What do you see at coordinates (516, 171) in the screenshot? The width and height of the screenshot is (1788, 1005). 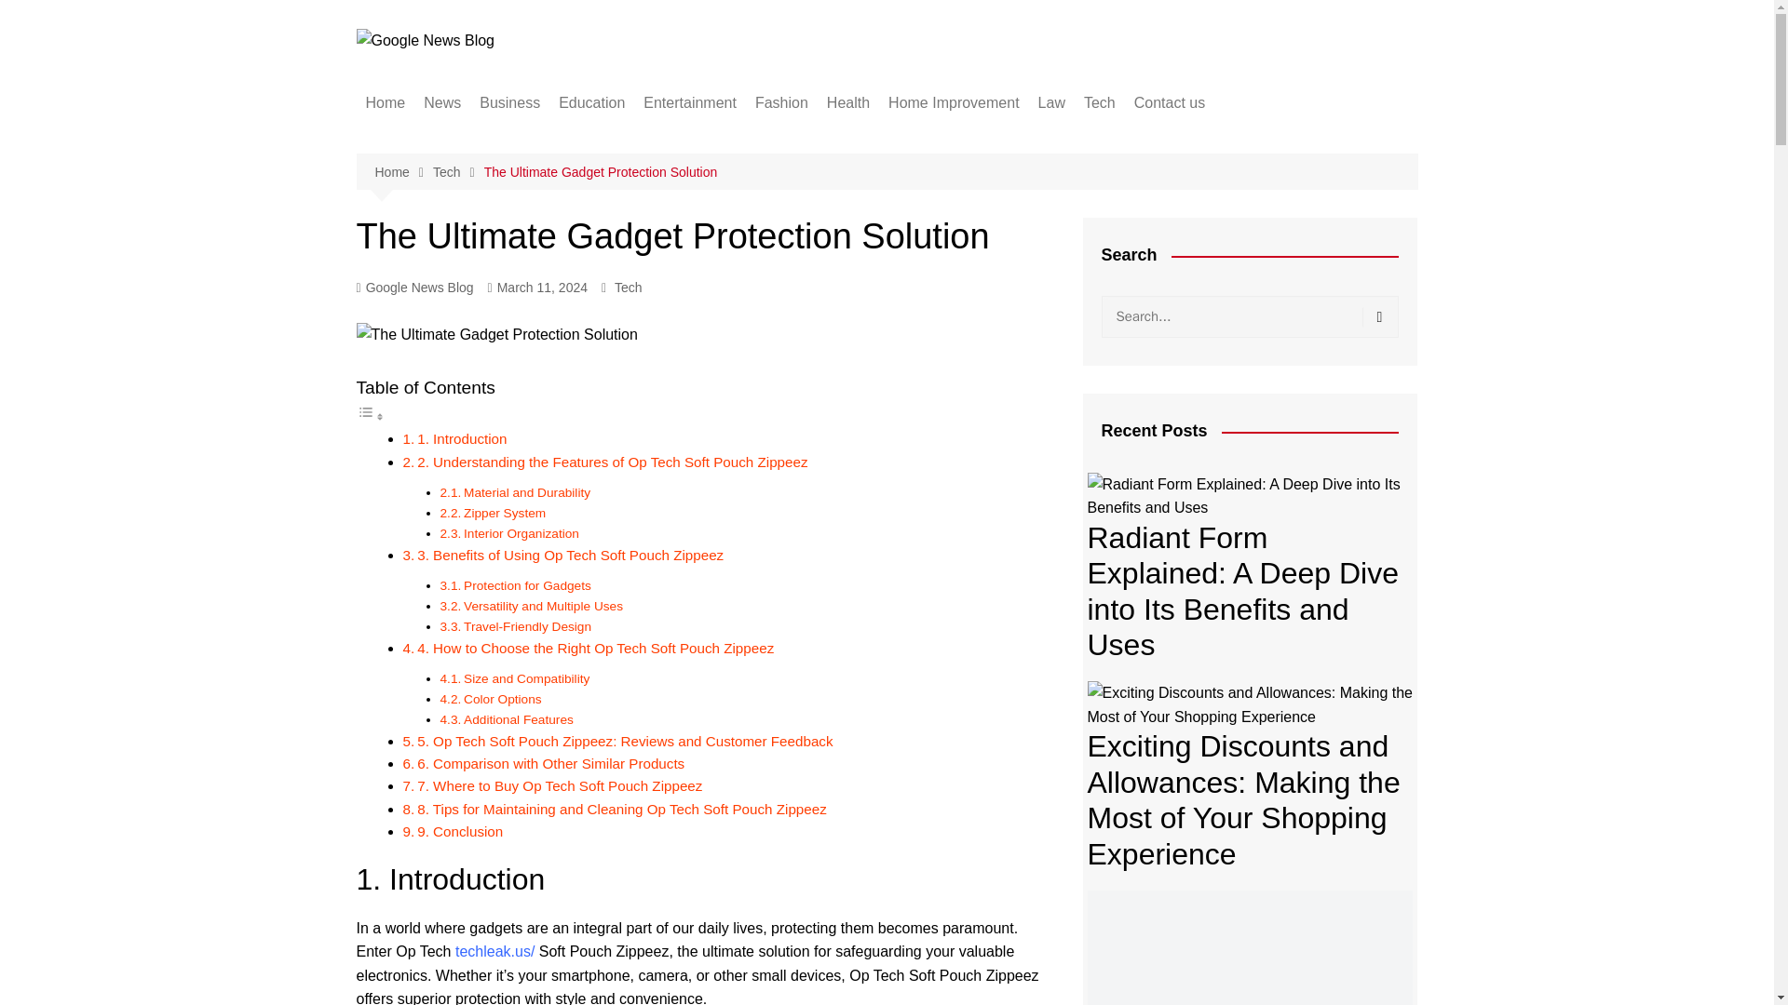 I see `News World` at bounding box center [516, 171].